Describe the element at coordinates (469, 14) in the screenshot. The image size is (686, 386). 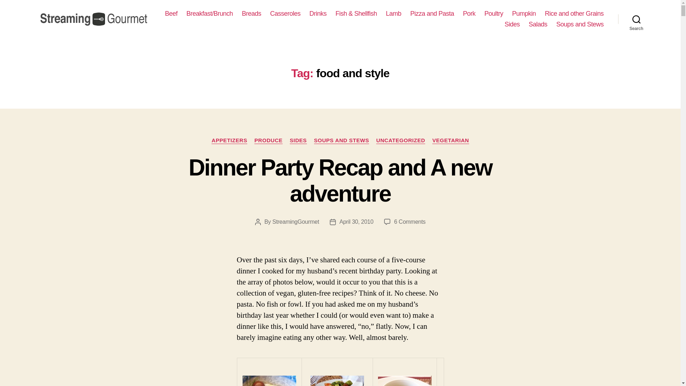
I see `Pork` at that location.